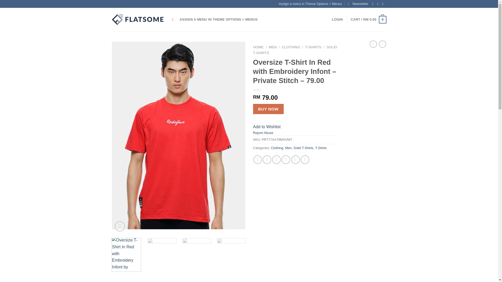  What do you see at coordinates (337, 20) in the screenshot?
I see `LOGIN` at bounding box center [337, 20].